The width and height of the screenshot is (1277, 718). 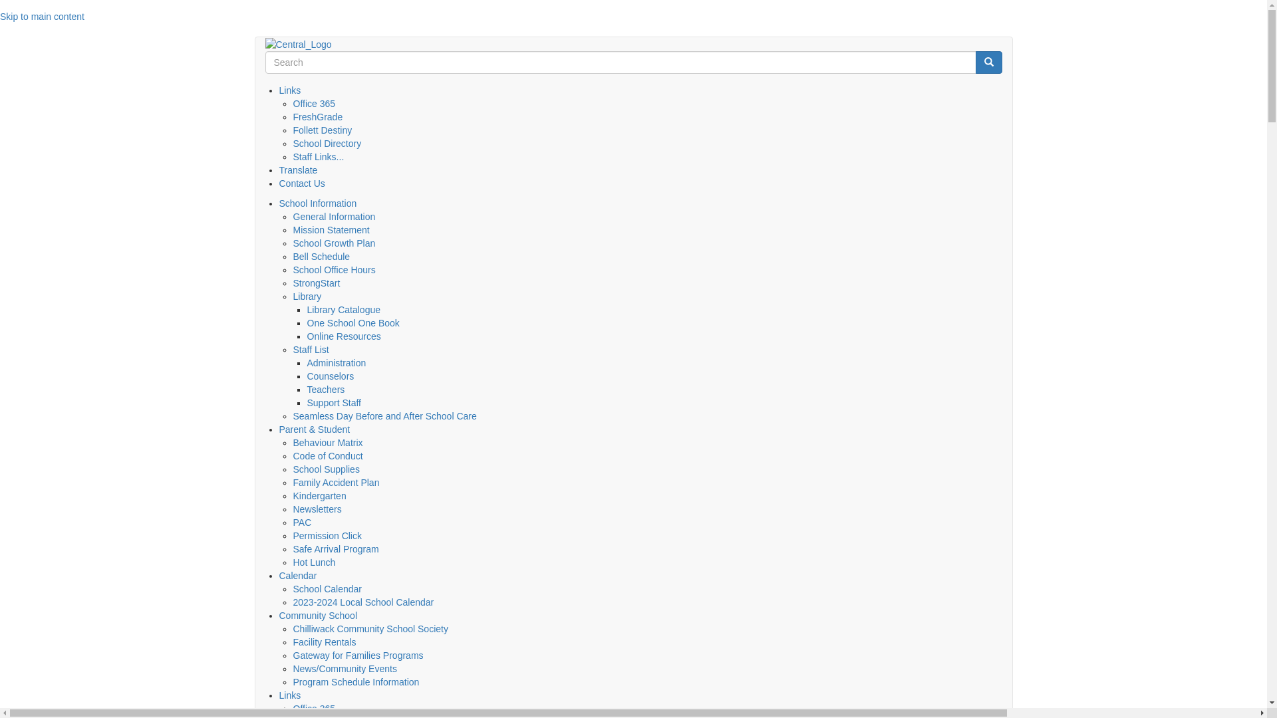 I want to click on School Office Hours, so click(x=334, y=270).